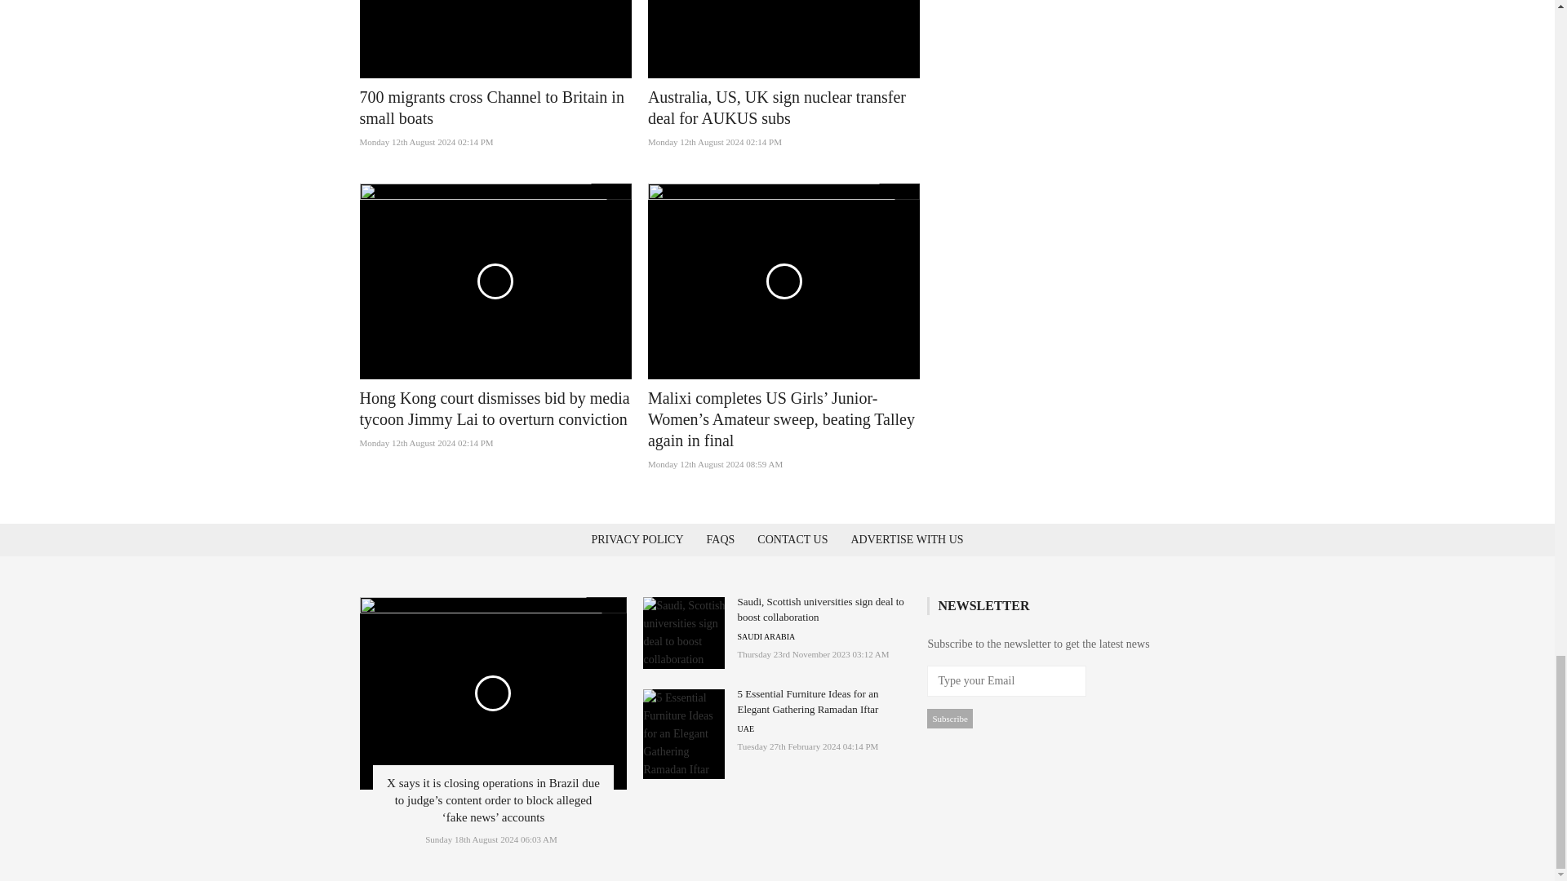 This screenshot has height=881, width=1567. What do you see at coordinates (949, 719) in the screenshot?
I see `Subscribe` at bounding box center [949, 719].